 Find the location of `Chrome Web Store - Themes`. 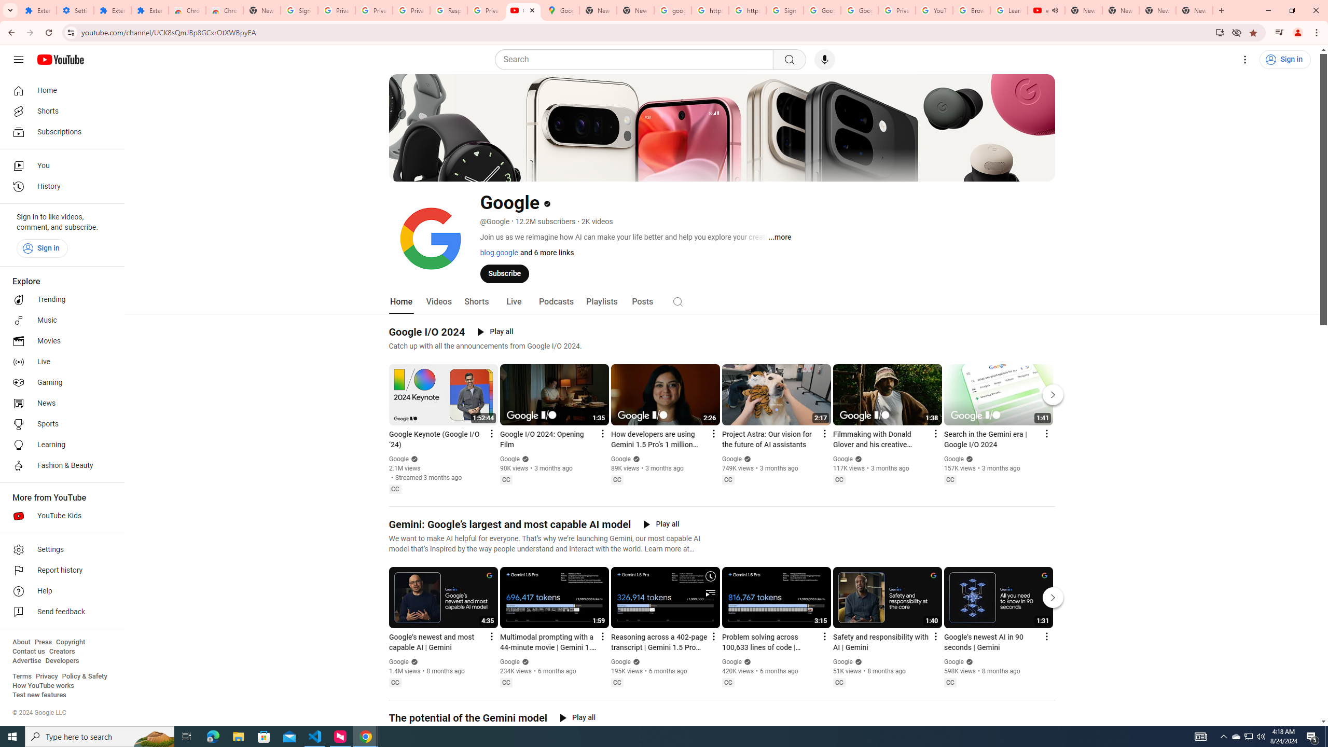

Chrome Web Store - Themes is located at coordinates (225, 10).